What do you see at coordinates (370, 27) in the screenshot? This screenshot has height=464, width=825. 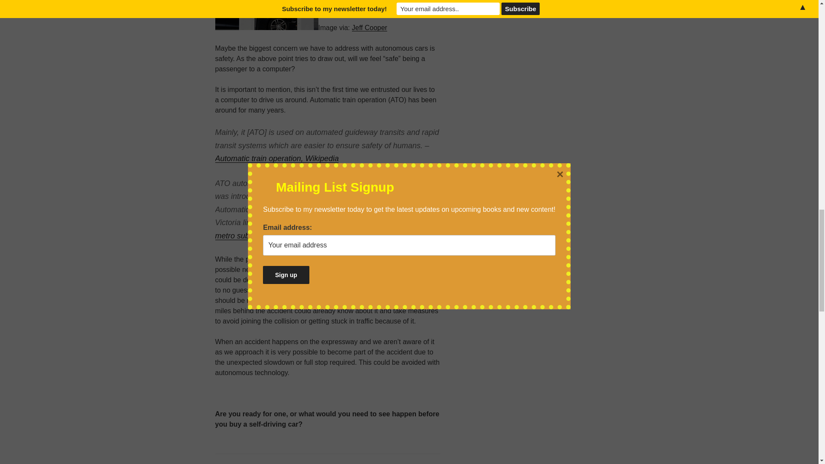 I see `Jeff Cooper` at bounding box center [370, 27].